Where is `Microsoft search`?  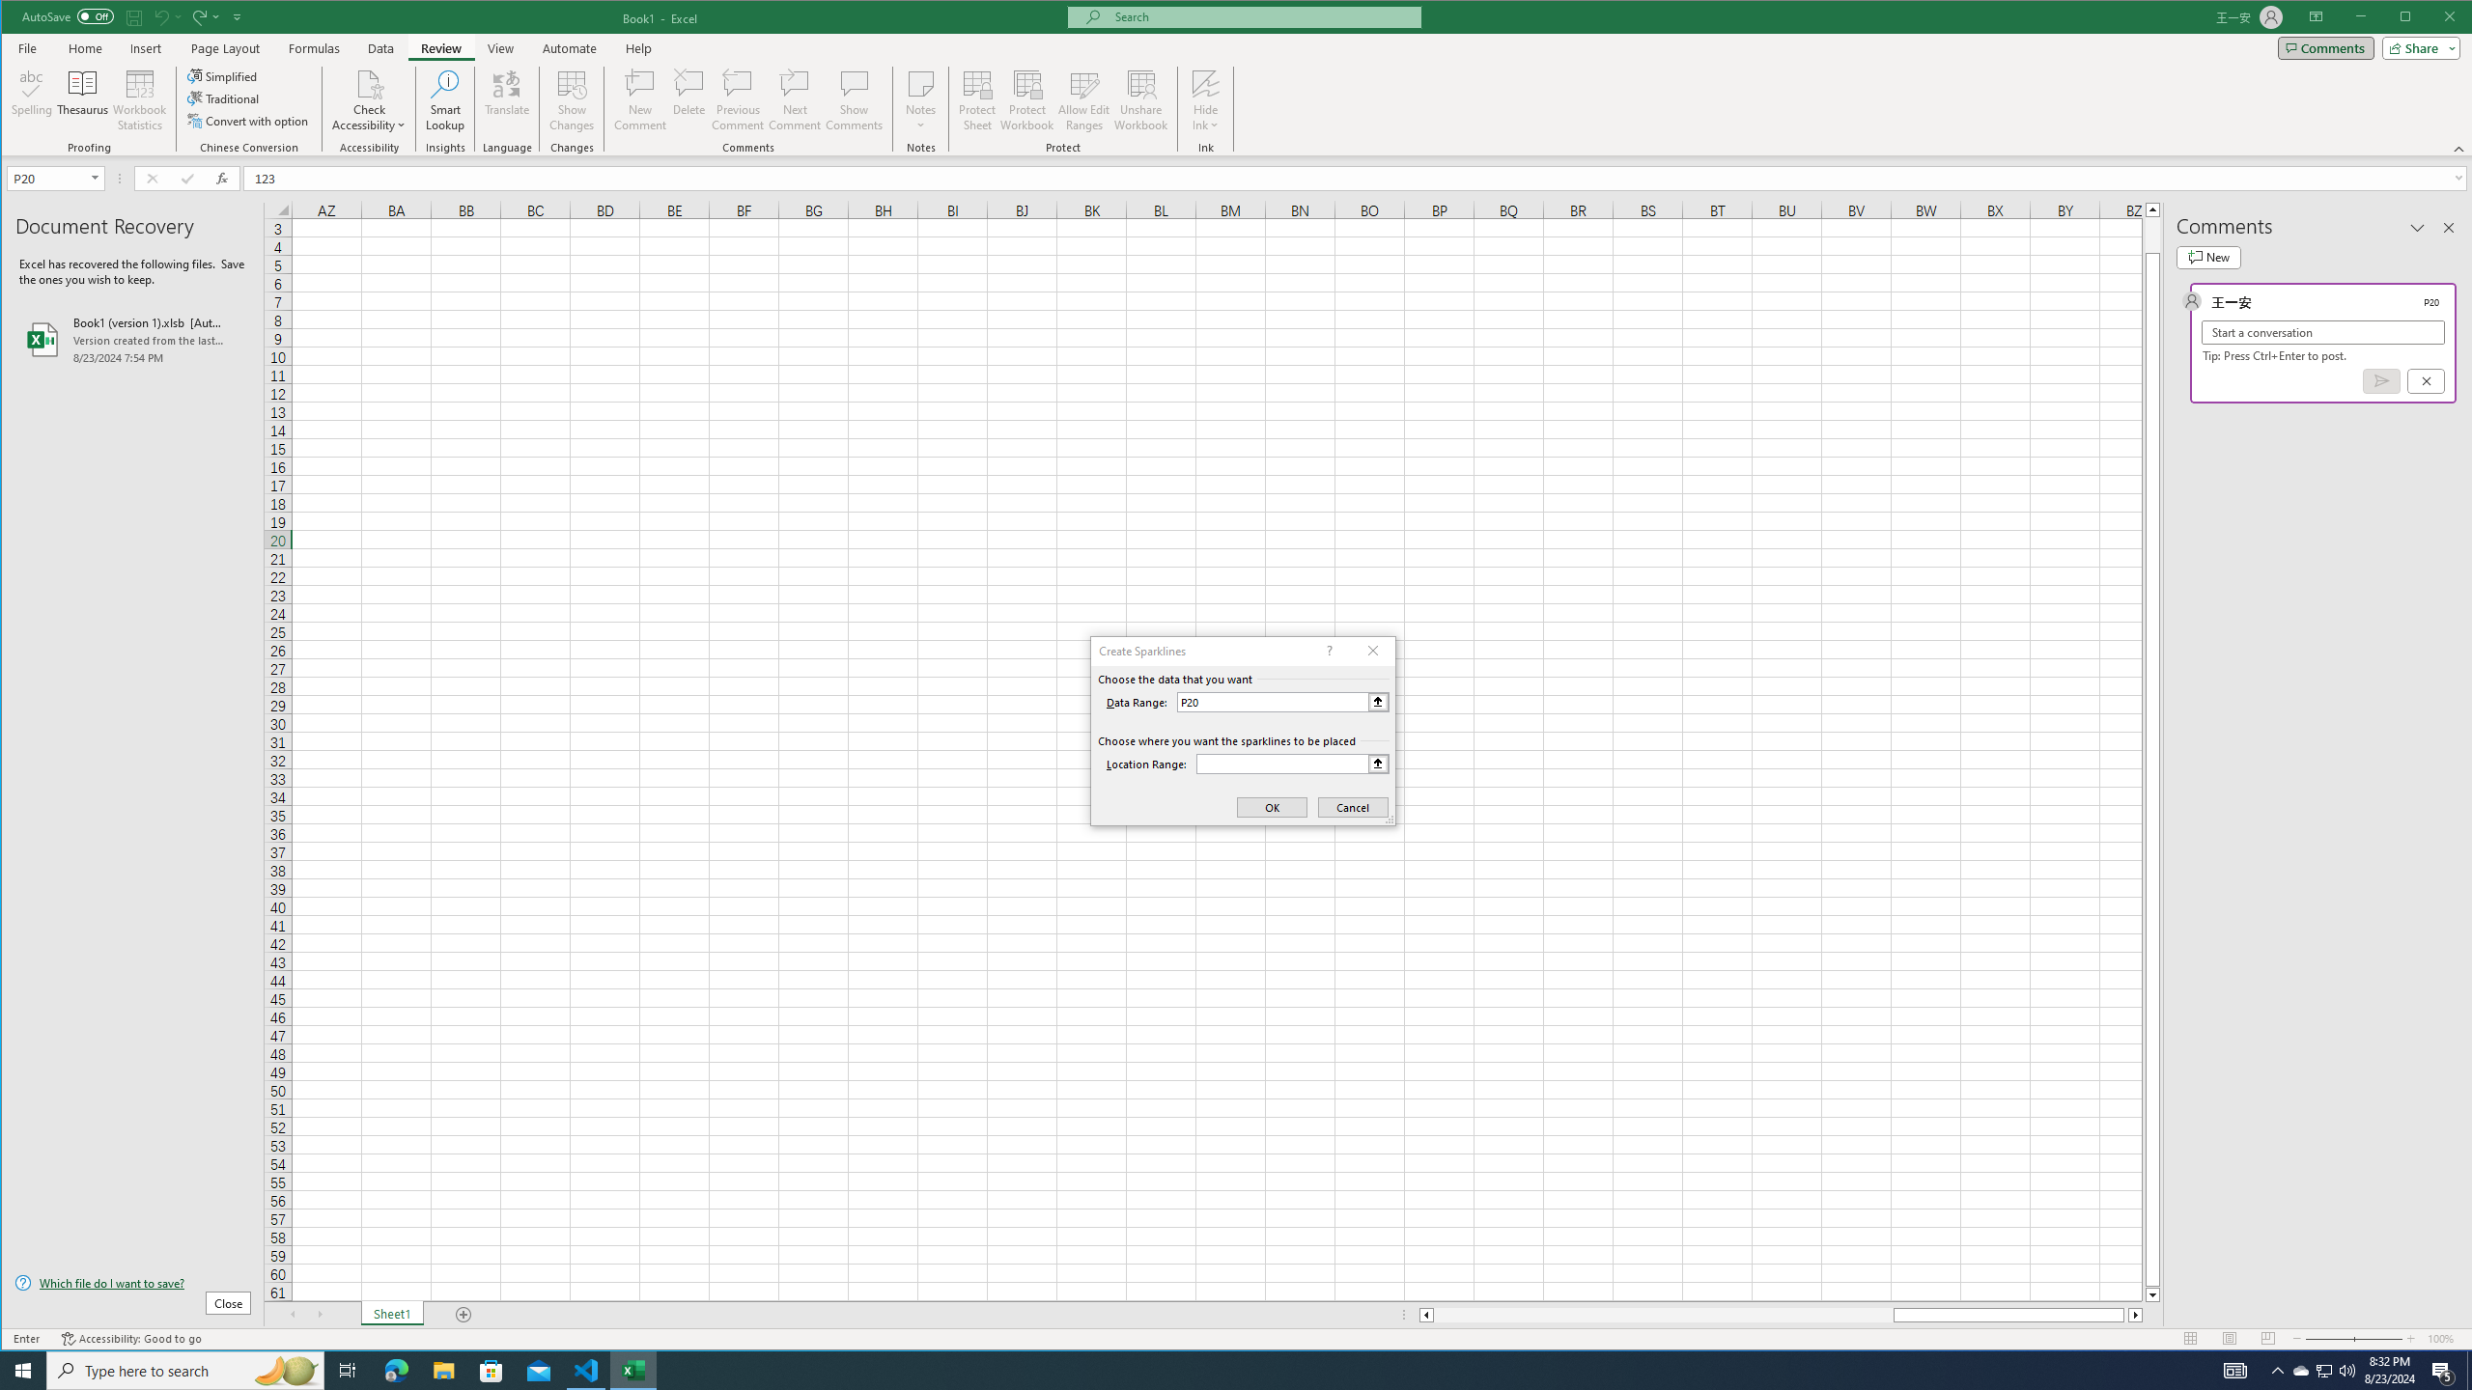
Microsoft search is located at coordinates (1261, 17).